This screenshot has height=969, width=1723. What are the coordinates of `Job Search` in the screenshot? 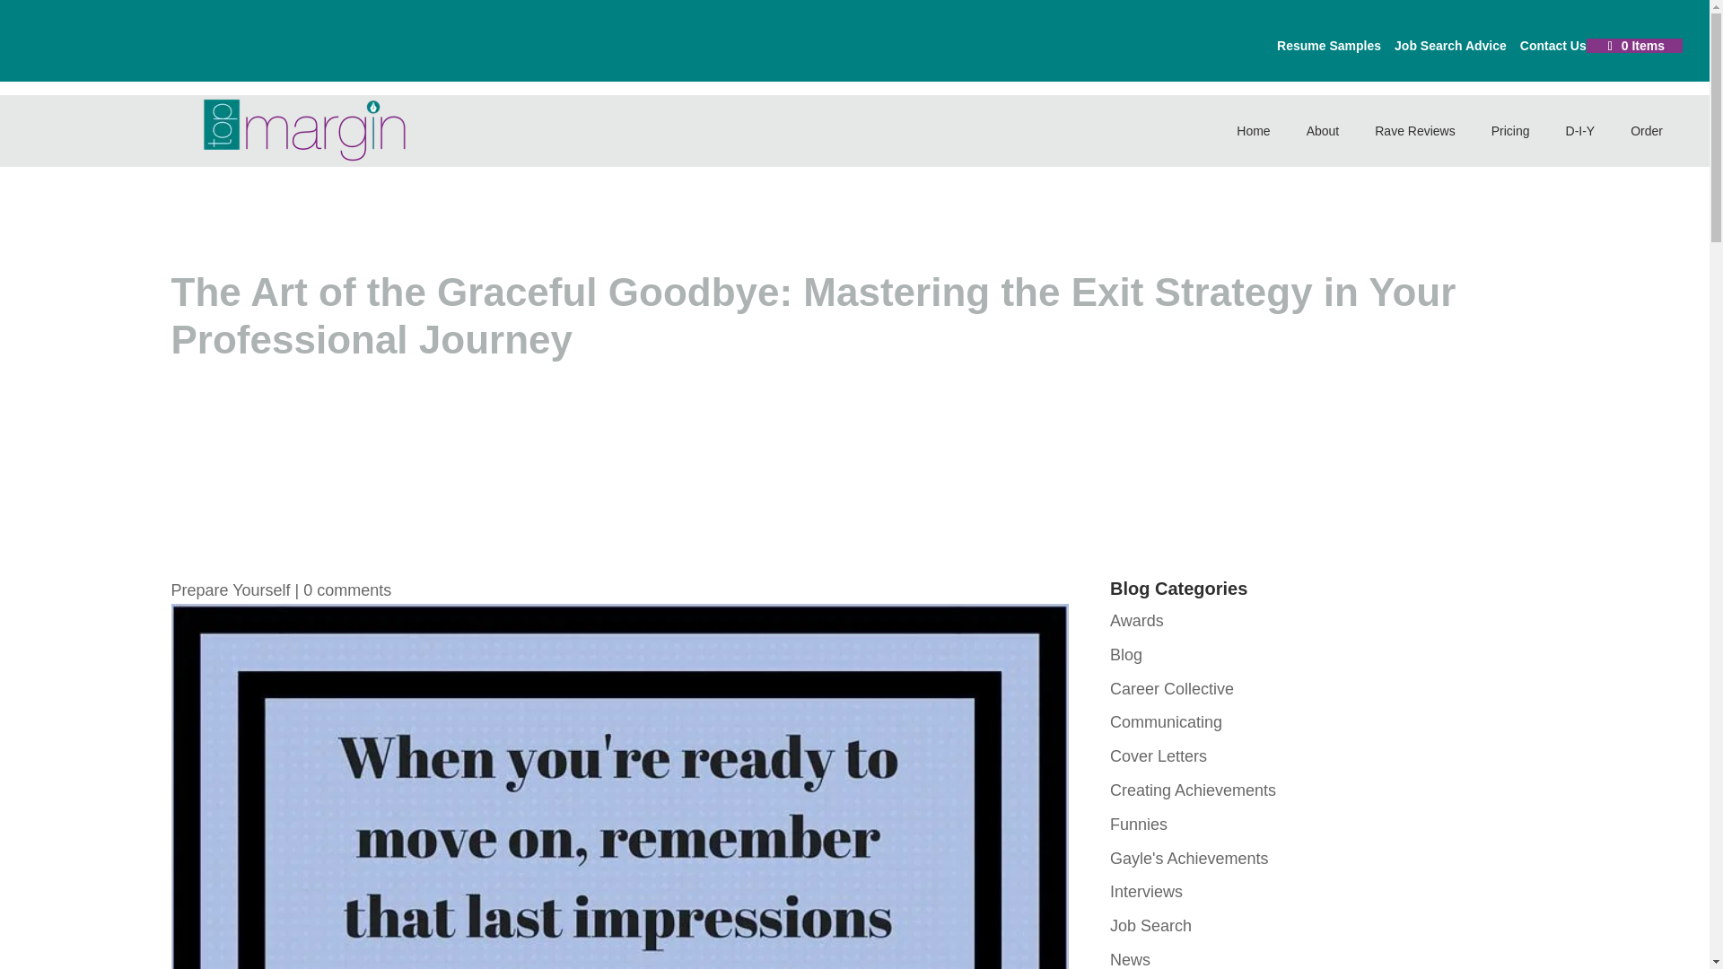 It's located at (1150, 926).